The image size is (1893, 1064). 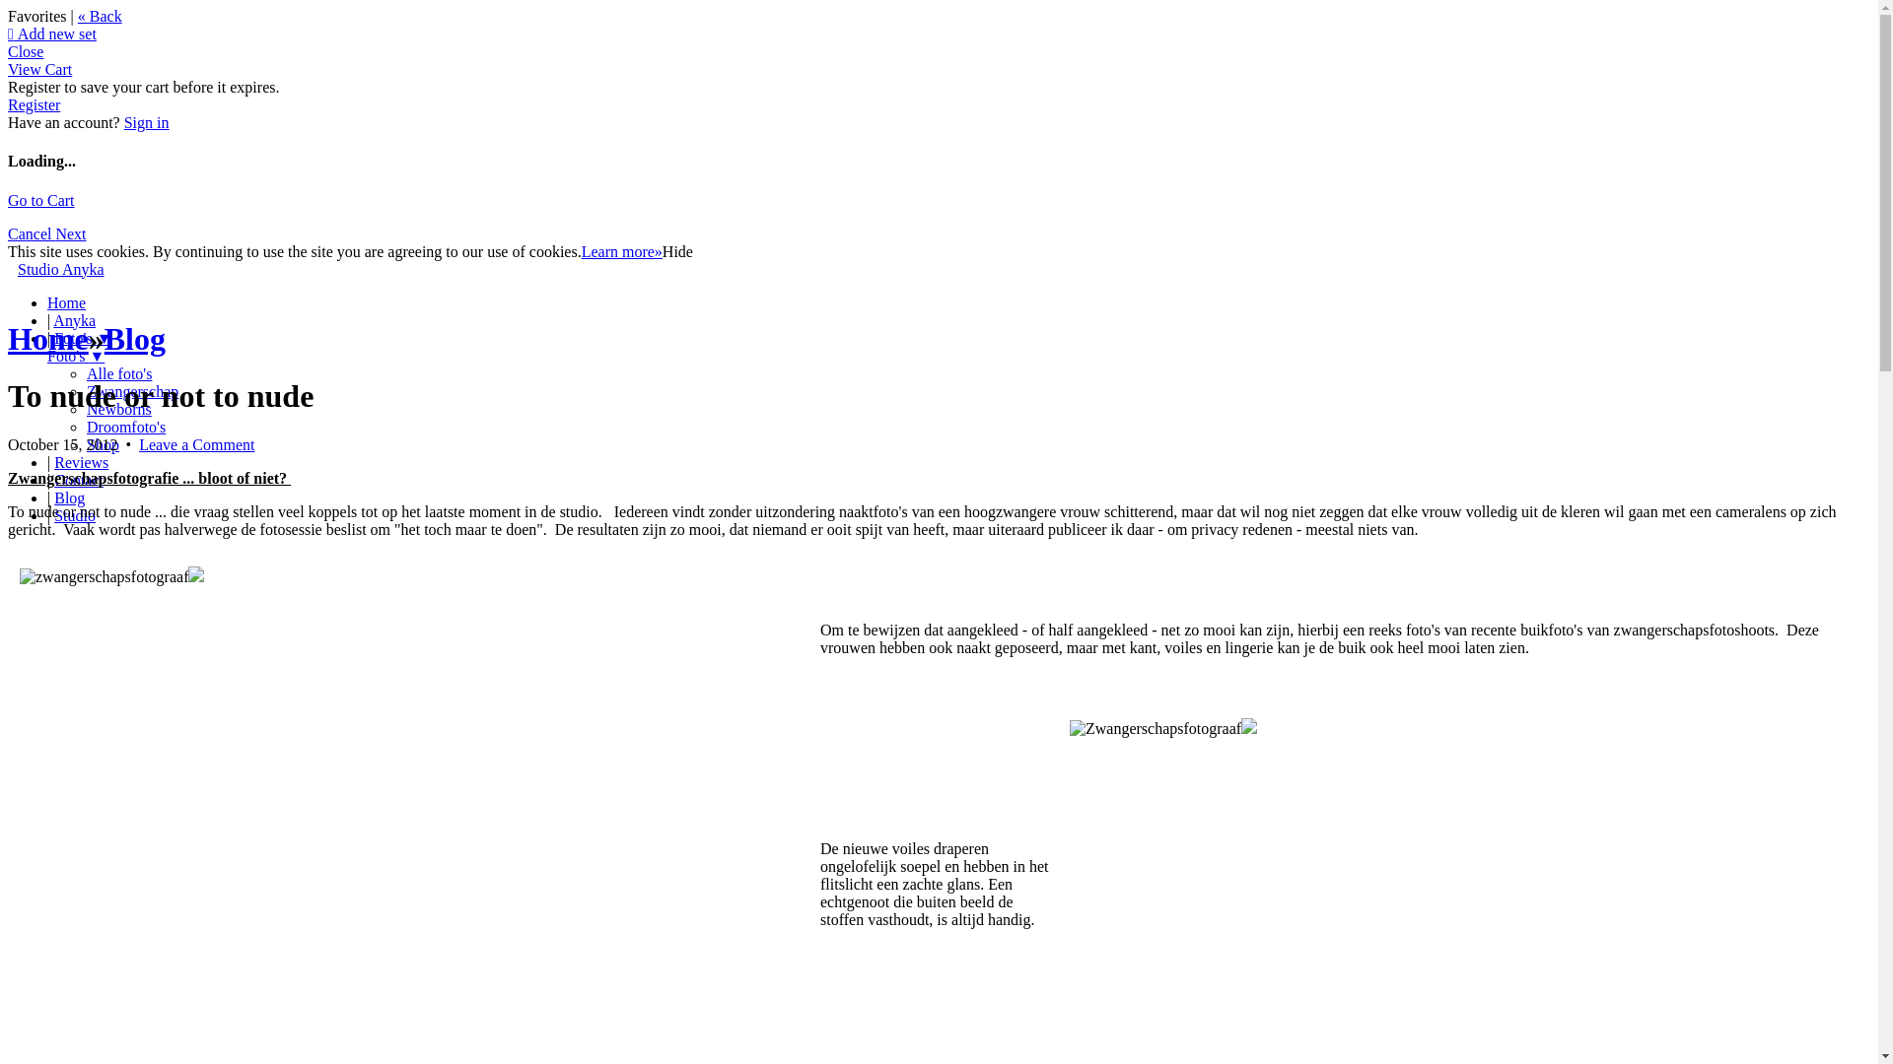 I want to click on Go to Cart, so click(x=41, y=201).